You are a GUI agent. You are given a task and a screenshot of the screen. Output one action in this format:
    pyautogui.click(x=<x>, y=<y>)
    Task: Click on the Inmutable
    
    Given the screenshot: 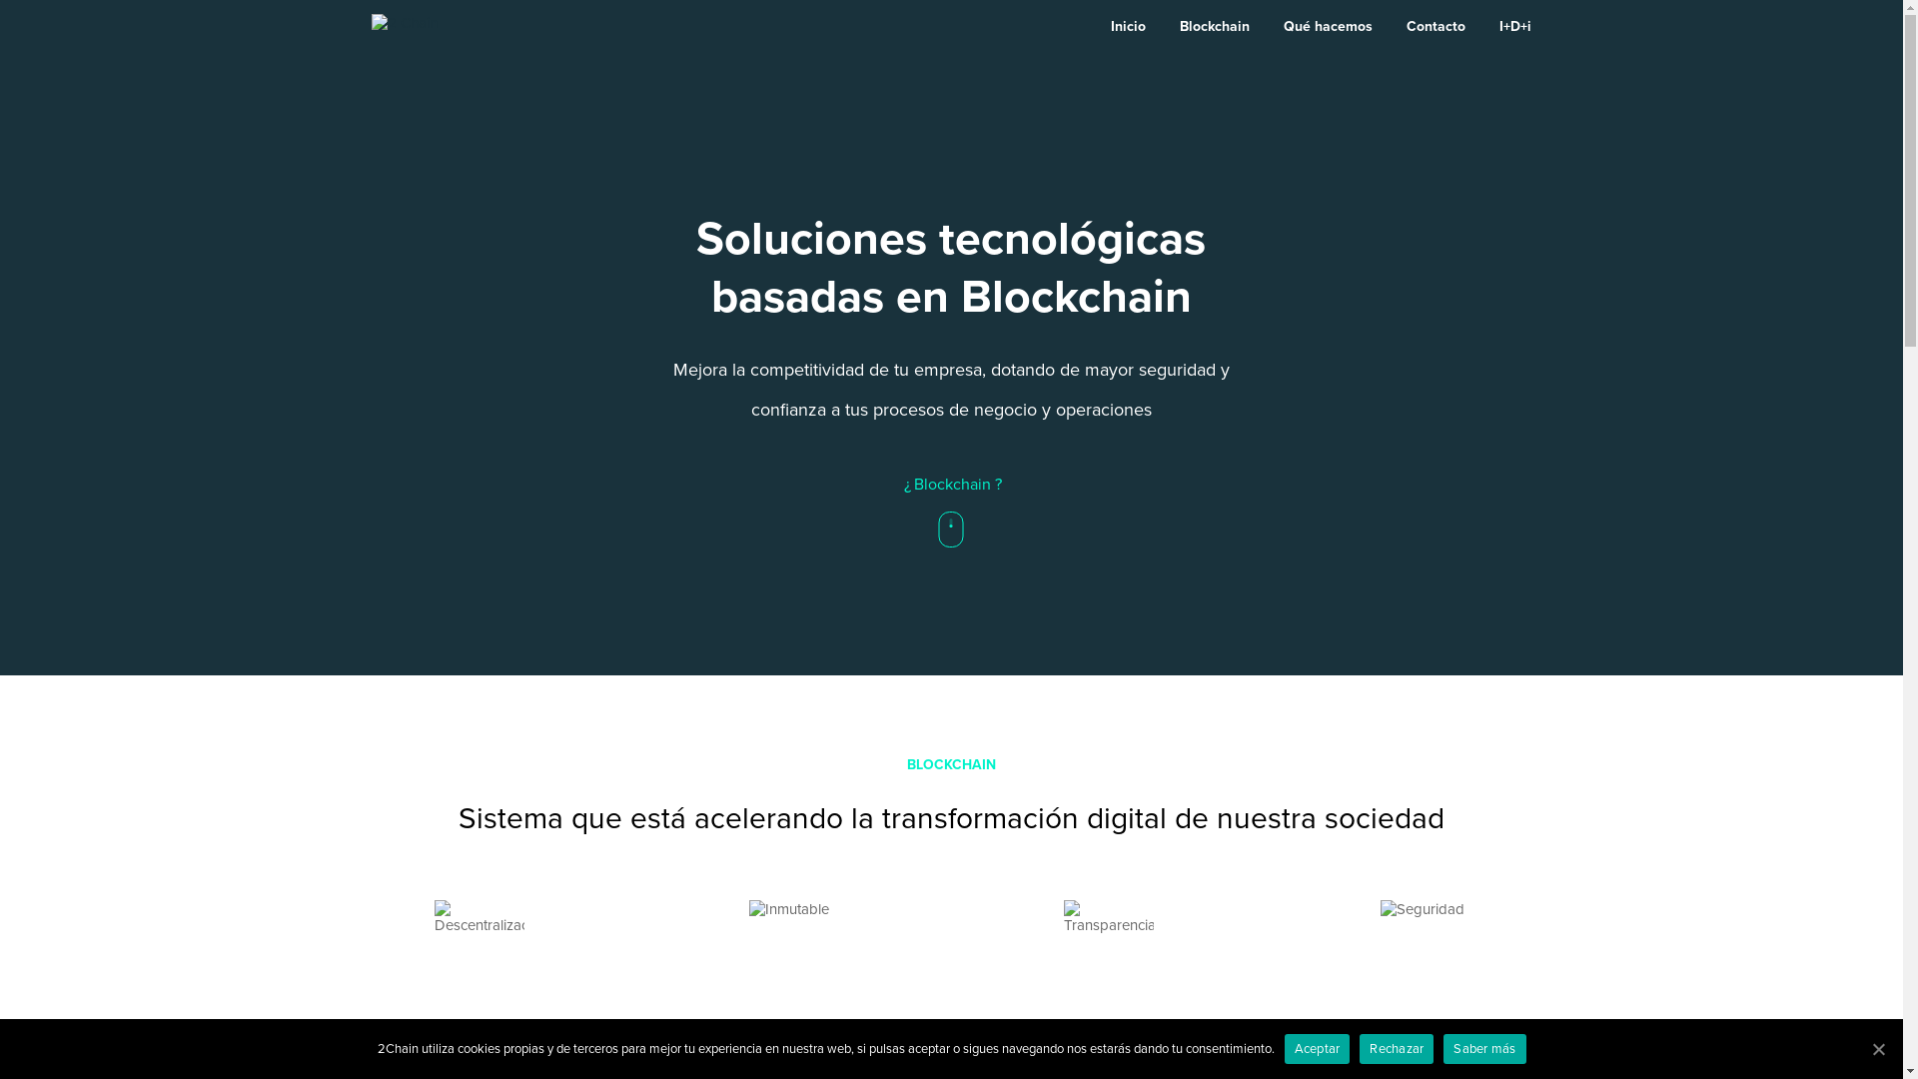 What is the action you would take?
    pyautogui.click(x=794, y=945)
    